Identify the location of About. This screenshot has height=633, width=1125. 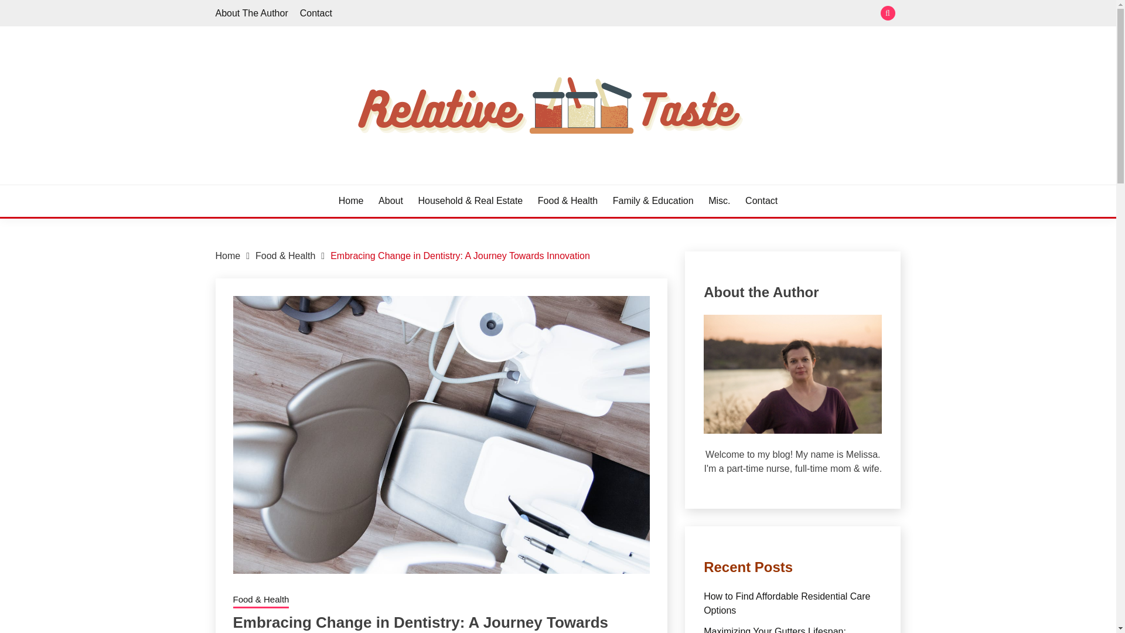
(390, 200).